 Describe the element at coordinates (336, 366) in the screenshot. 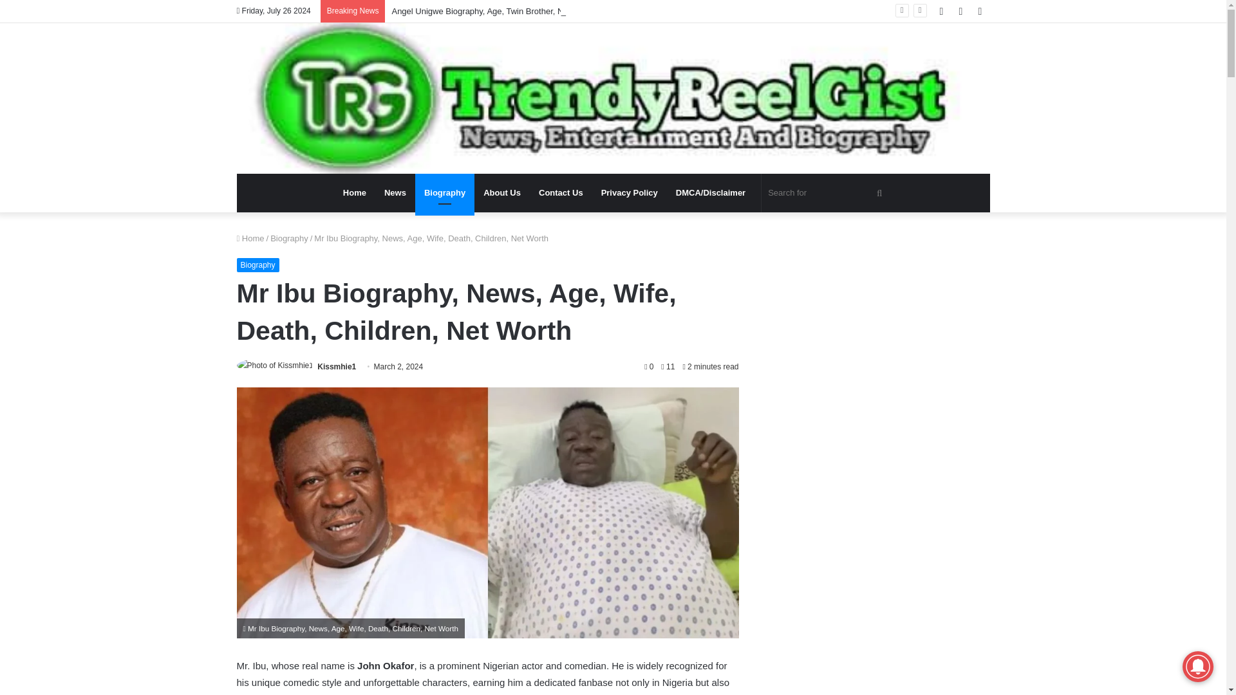

I see `Kissmhie1` at that location.